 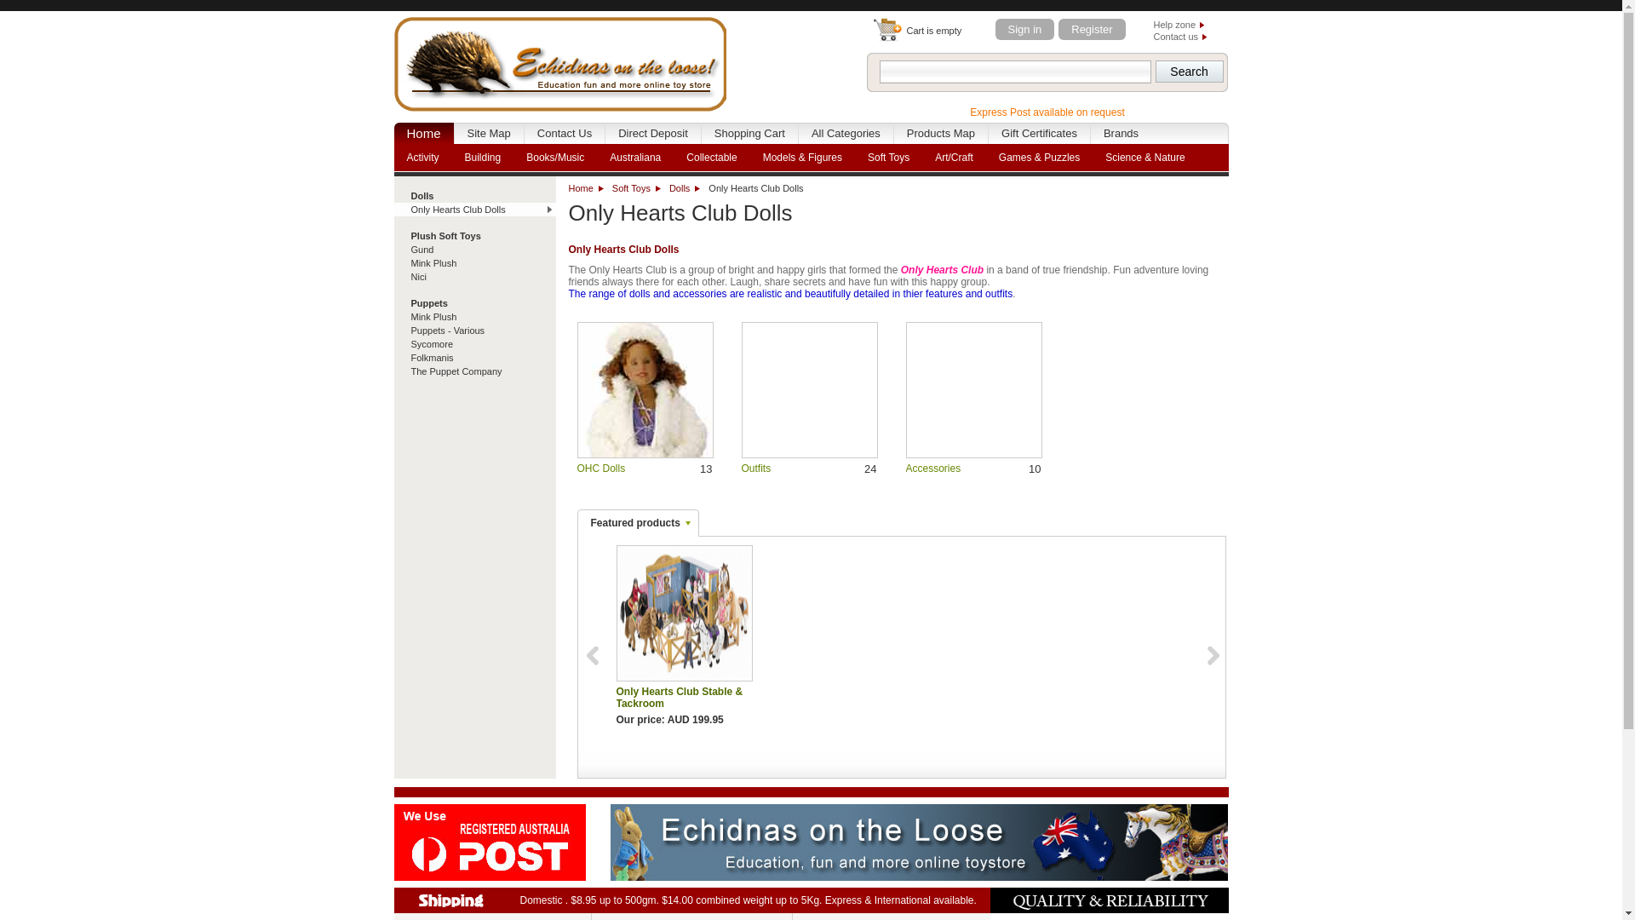 I want to click on Outfits, so click(x=809, y=390).